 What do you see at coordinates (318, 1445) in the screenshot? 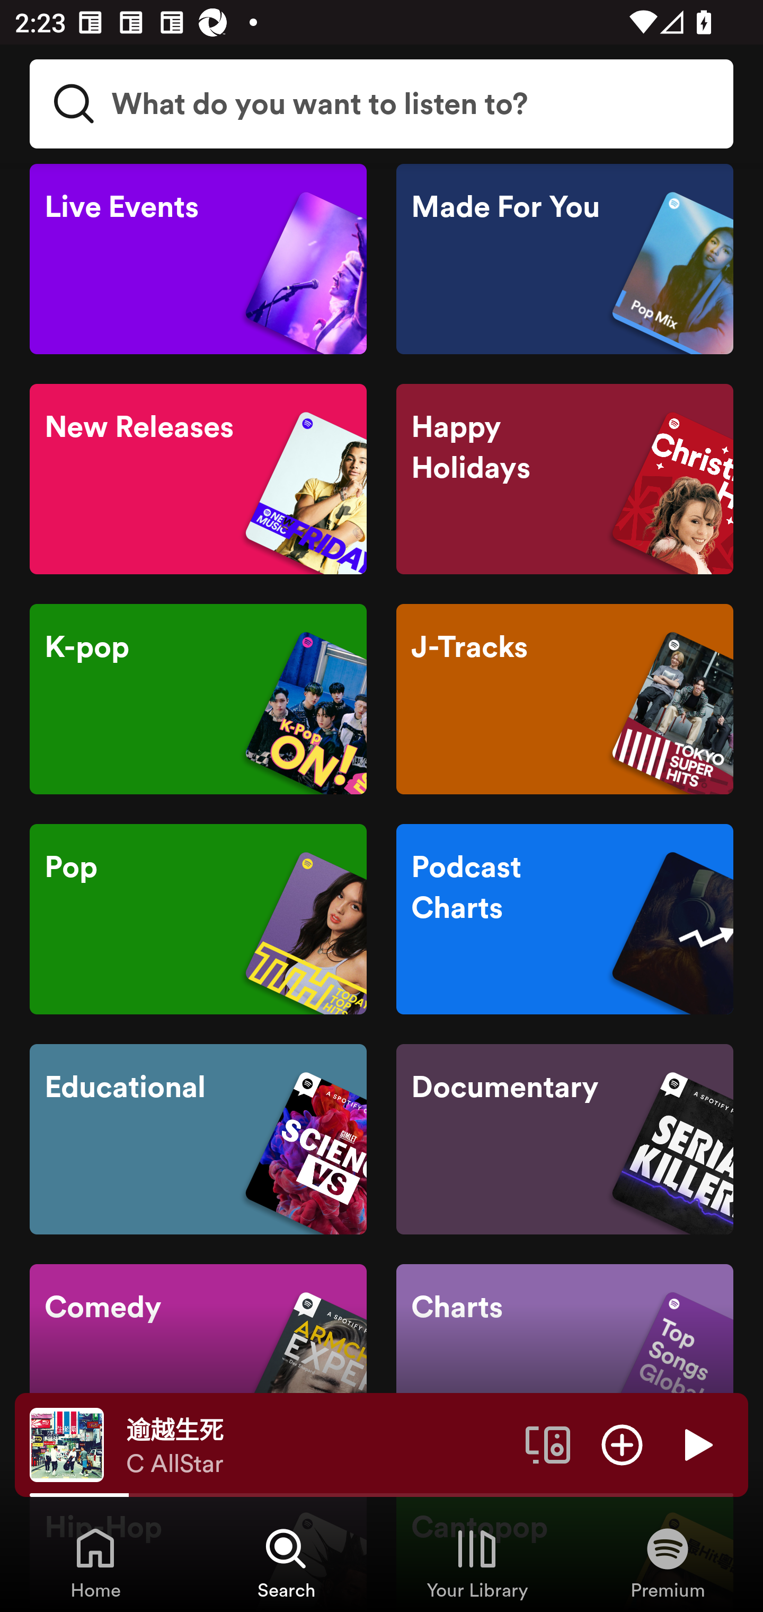
I see `逾越生死 C AllStar` at bounding box center [318, 1445].